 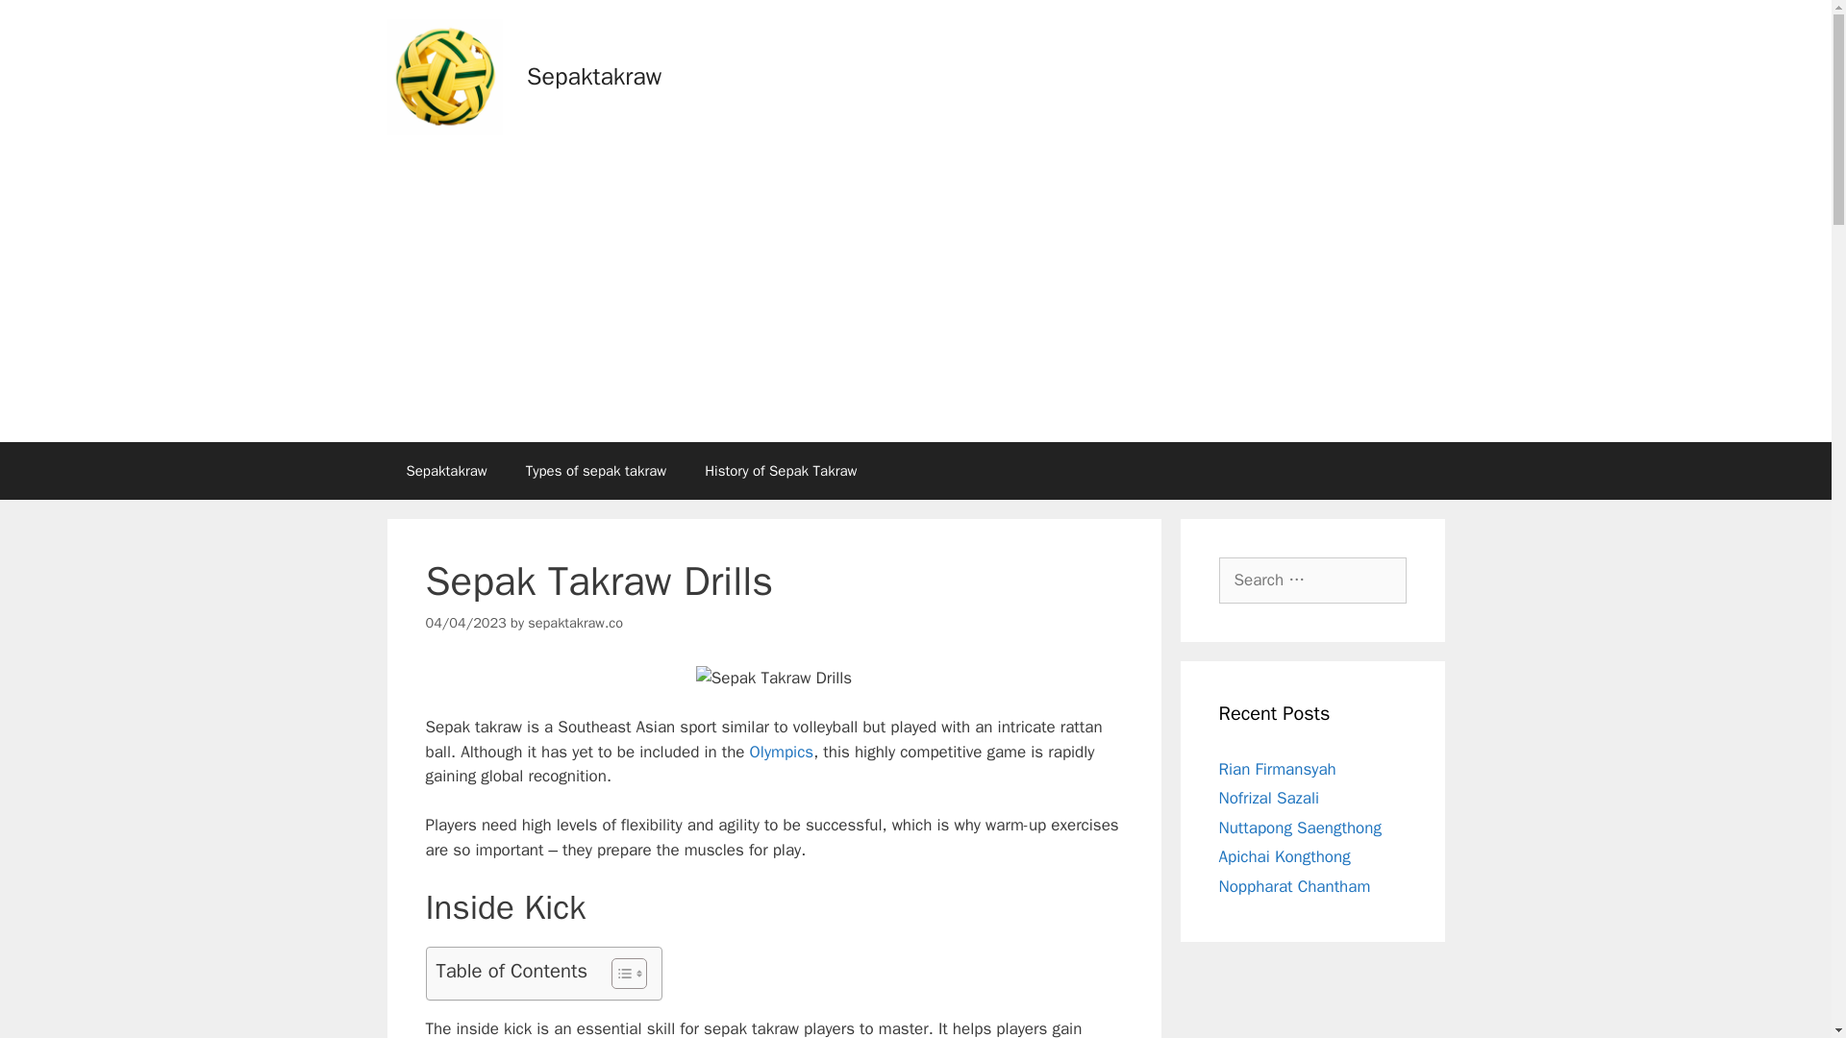 I want to click on Search, so click(x=45, y=23).